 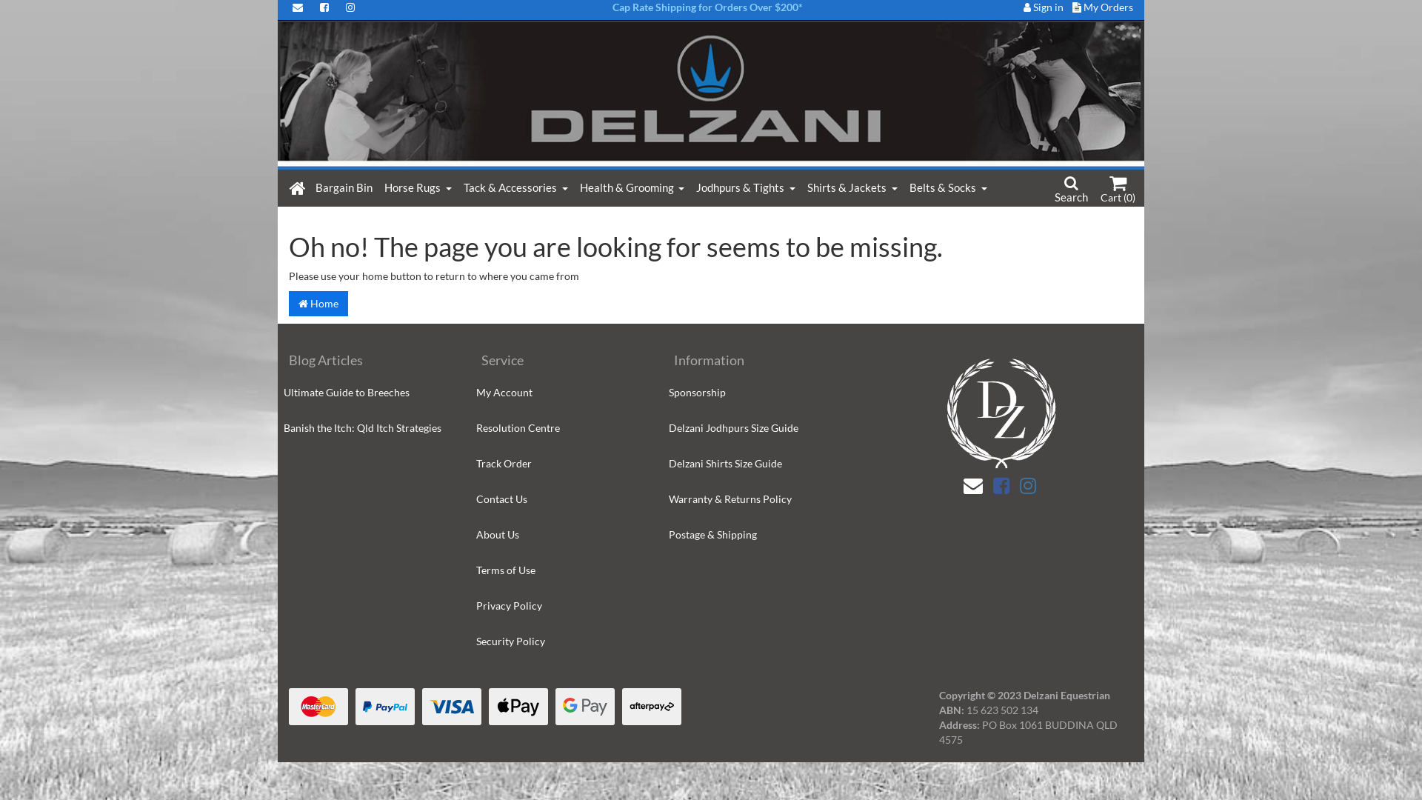 I want to click on Sponsorship, so click(x=754, y=393).